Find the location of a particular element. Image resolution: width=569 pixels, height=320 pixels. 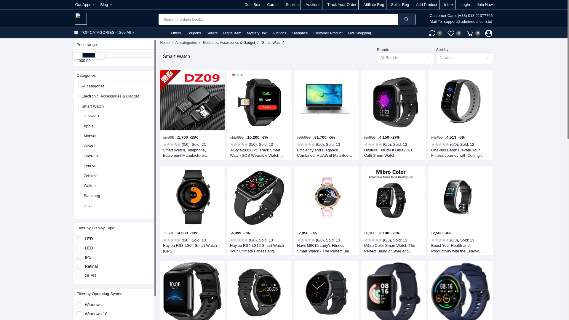

Affiliate Reg is located at coordinates (374, 5).